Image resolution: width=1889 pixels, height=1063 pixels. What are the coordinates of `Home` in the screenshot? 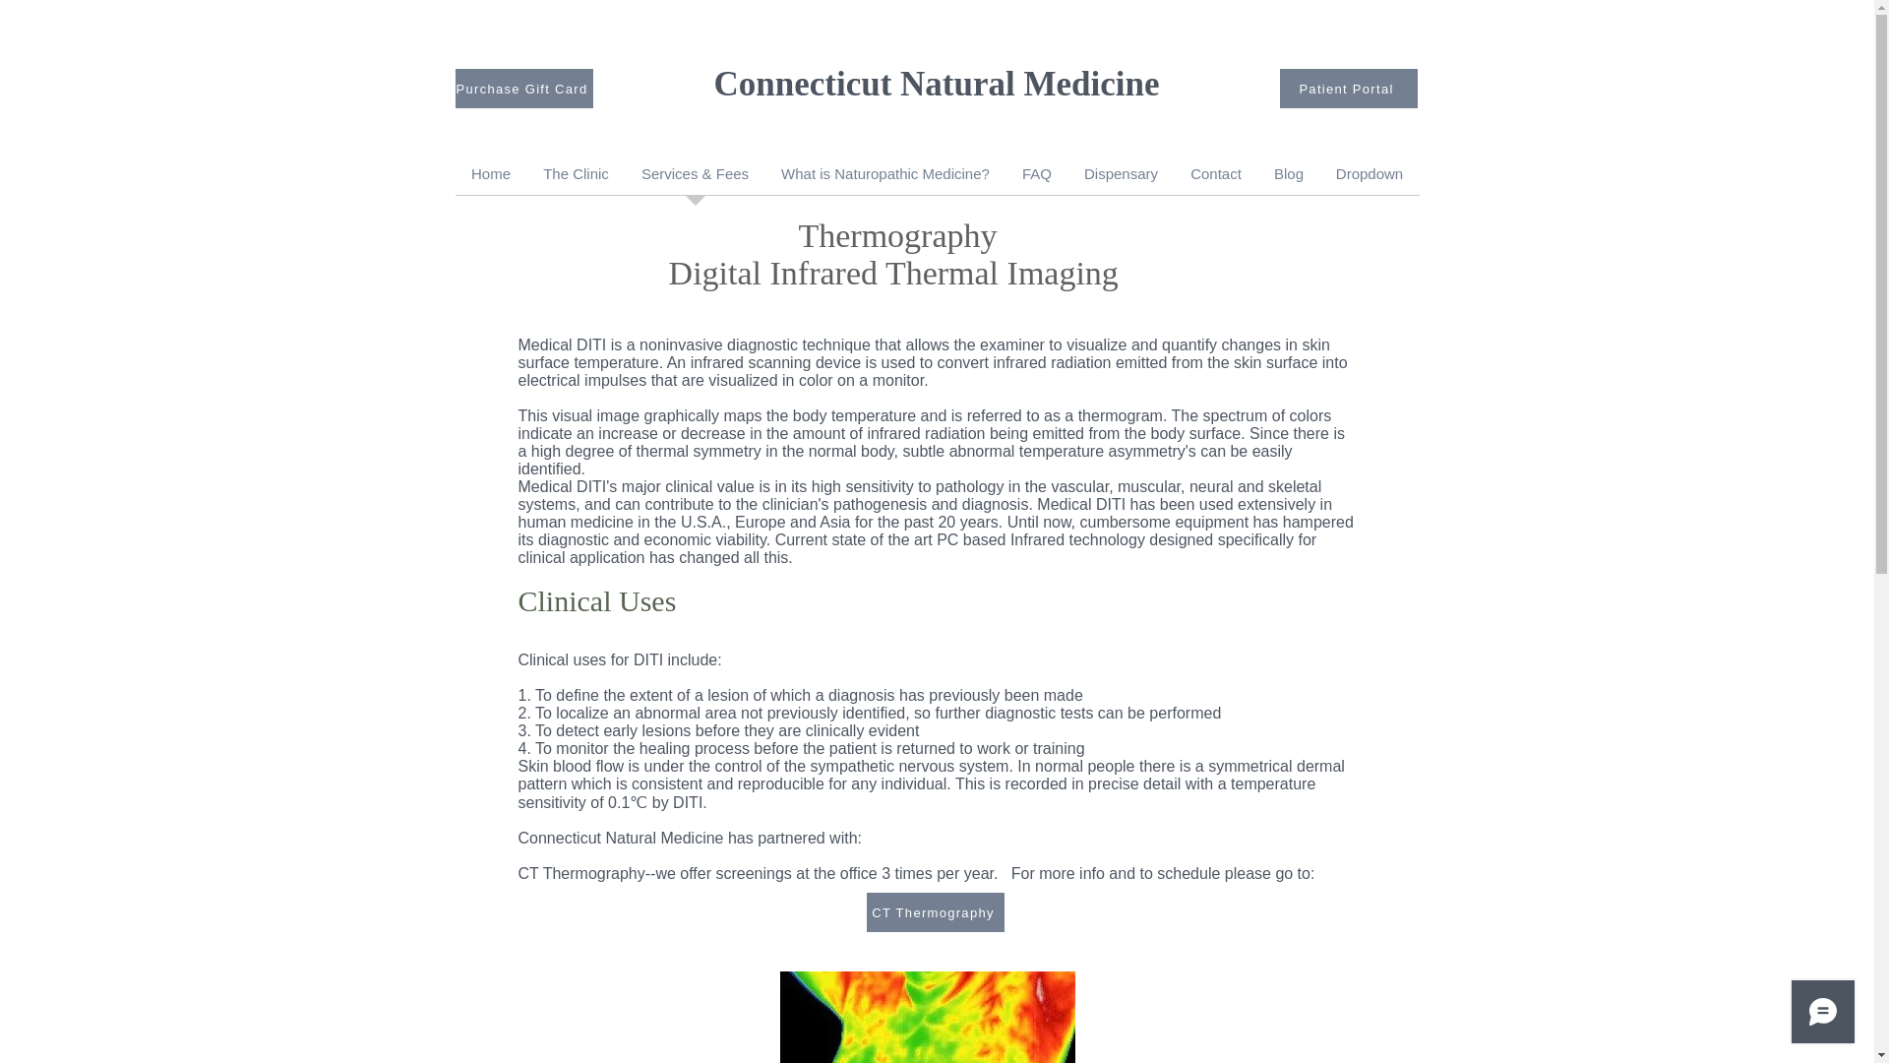 It's located at (490, 179).